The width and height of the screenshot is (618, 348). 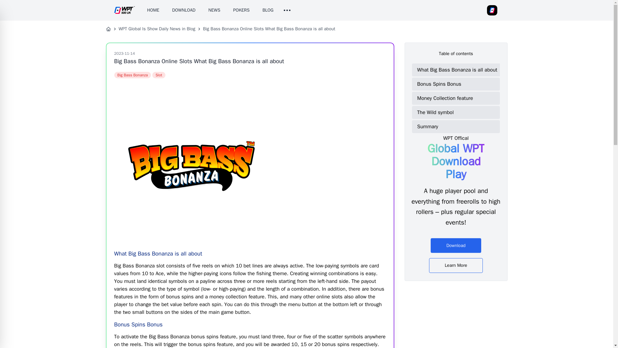 I want to click on DOWNLOAD, so click(x=183, y=10).